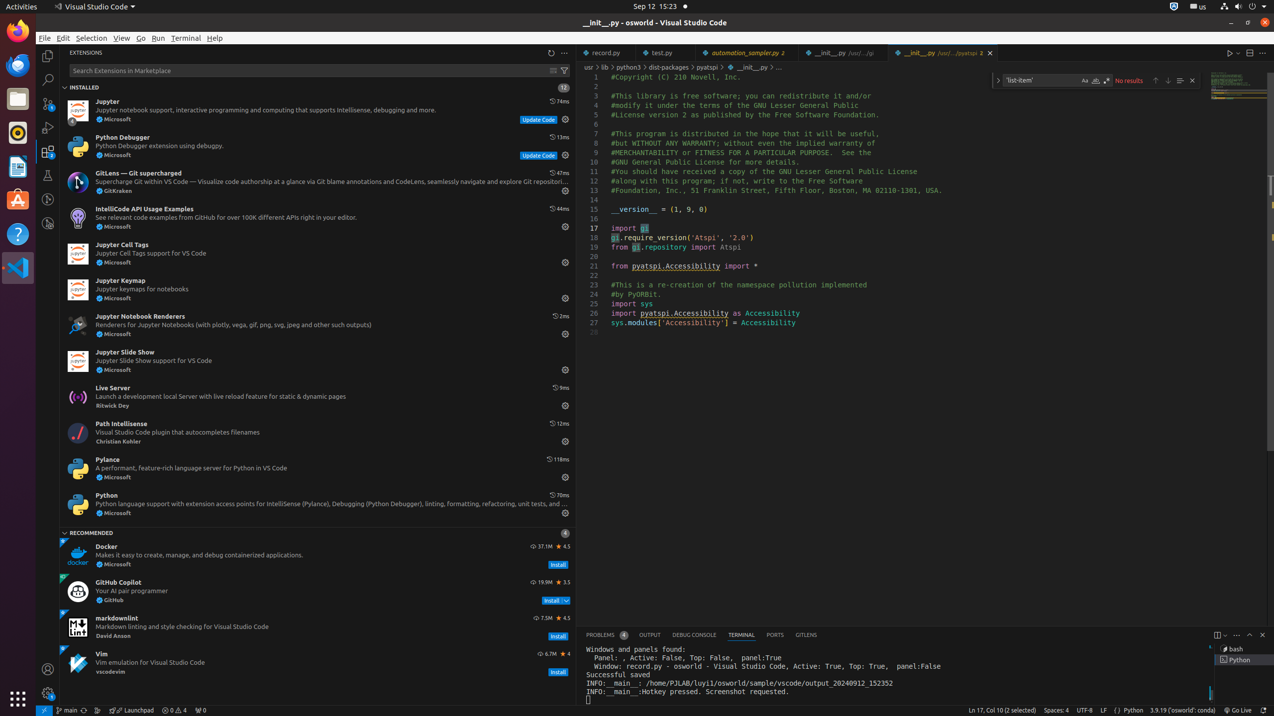 This screenshot has height=716, width=1274. What do you see at coordinates (122, 38) in the screenshot?
I see `View` at bounding box center [122, 38].